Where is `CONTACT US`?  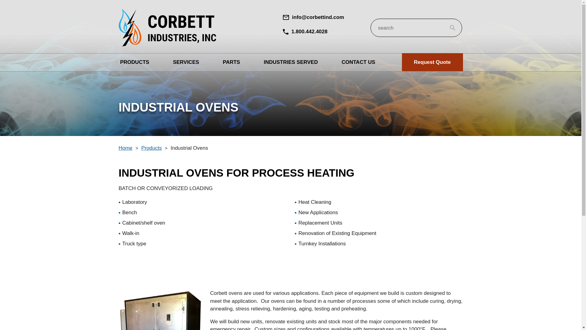
CONTACT US is located at coordinates (358, 62).